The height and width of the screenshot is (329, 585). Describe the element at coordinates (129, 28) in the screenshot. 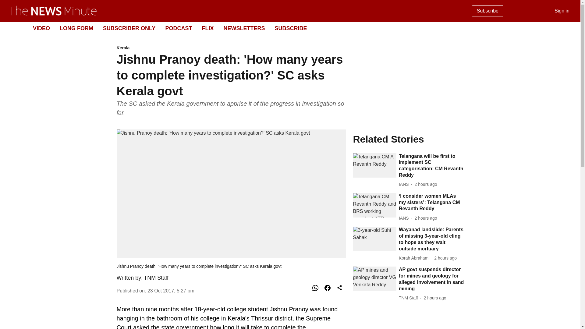

I see `SUBSCRIBER ONLY` at that location.